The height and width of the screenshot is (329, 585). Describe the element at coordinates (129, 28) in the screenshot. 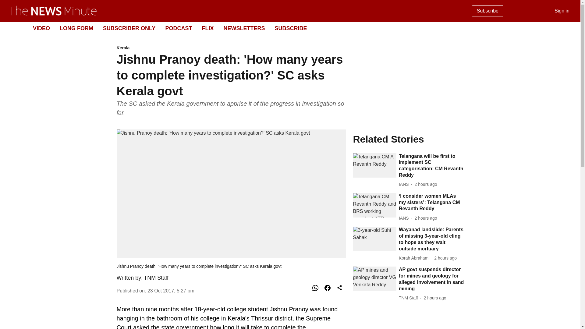

I see `SUBSCRIBER ONLY` at that location.